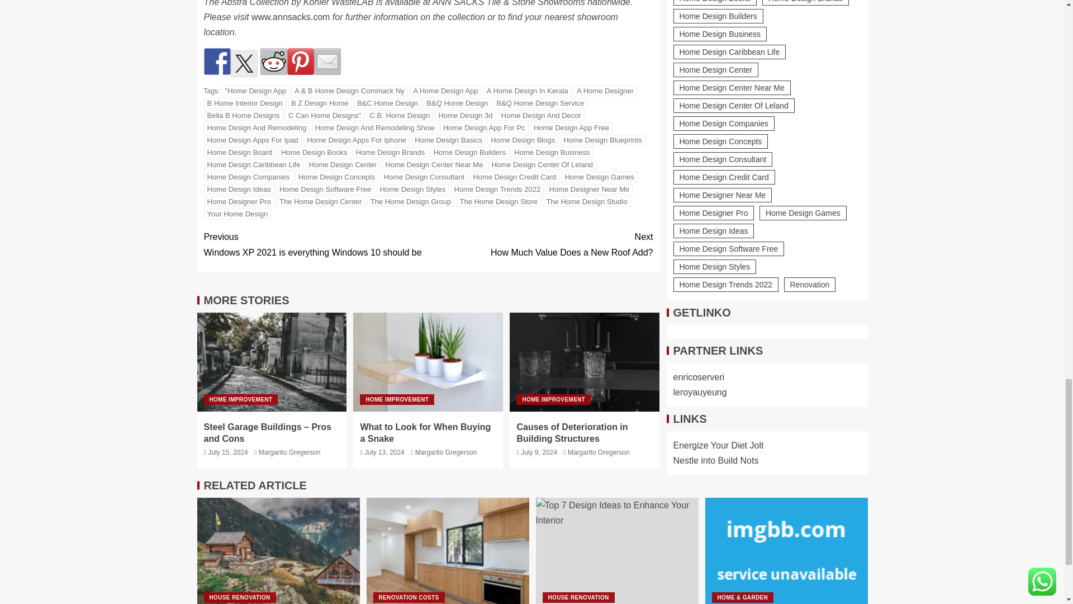 This screenshot has height=604, width=1073. I want to click on Share on Facebook, so click(217, 62).